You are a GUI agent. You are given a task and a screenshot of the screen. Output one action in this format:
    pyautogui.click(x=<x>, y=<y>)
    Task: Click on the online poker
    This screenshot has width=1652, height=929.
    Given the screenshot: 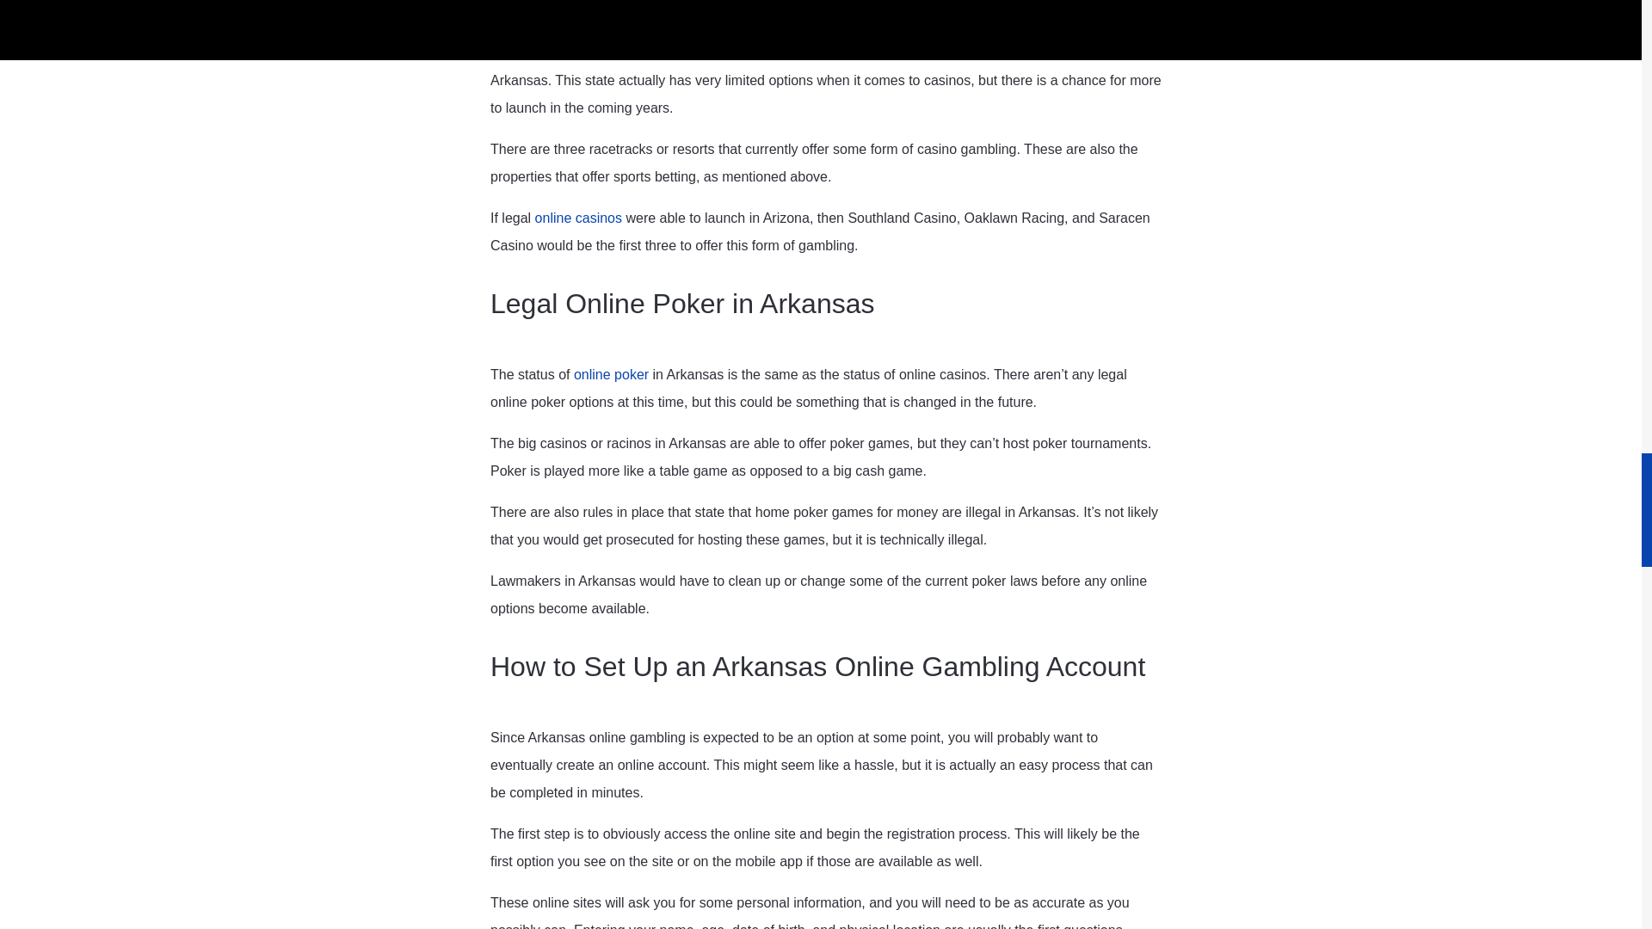 What is the action you would take?
    pyautogui.click(x=611, y=373)
    